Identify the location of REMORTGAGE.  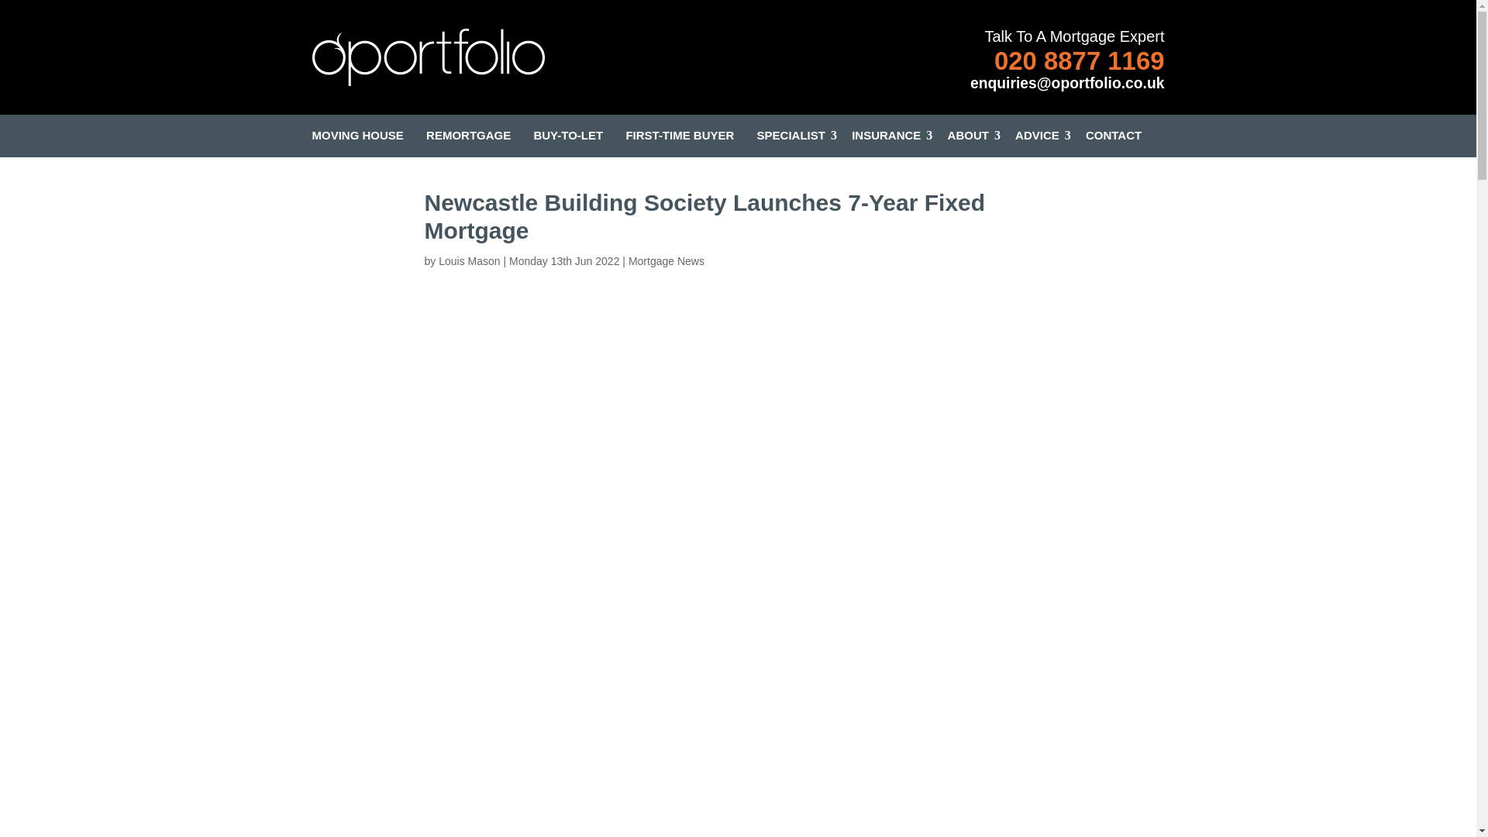
(468, 130).